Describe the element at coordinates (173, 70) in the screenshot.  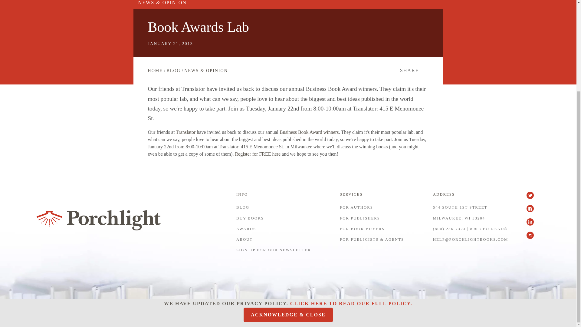
I see `Blog` at that location.